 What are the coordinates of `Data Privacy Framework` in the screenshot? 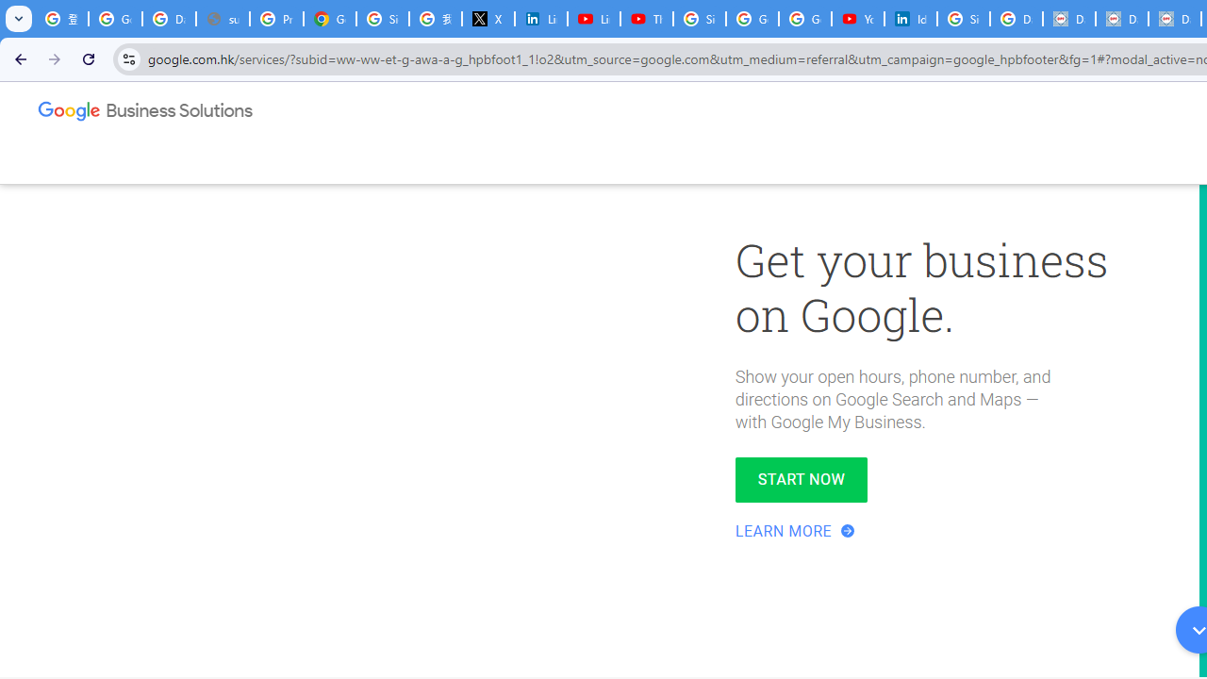 It's located at (1069, 19).